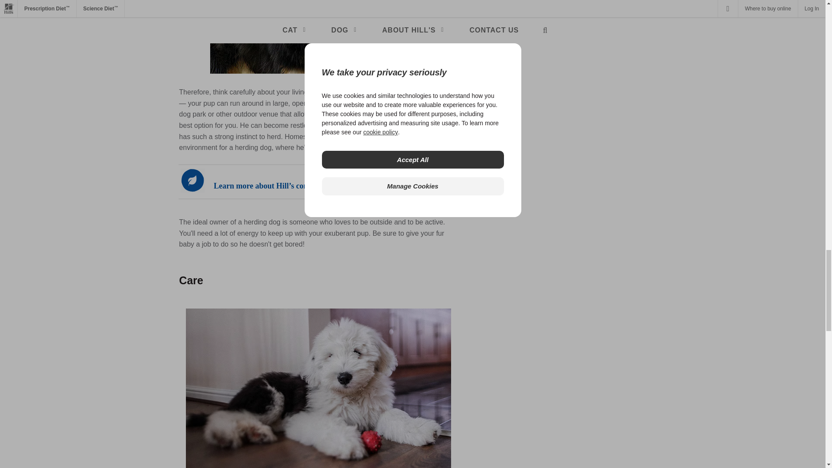 The width and height of the screenshot is (832, 468). Describe the element at coordinates (318, 36) in the screenshot. I see `black-australia-shepherd` at that location.